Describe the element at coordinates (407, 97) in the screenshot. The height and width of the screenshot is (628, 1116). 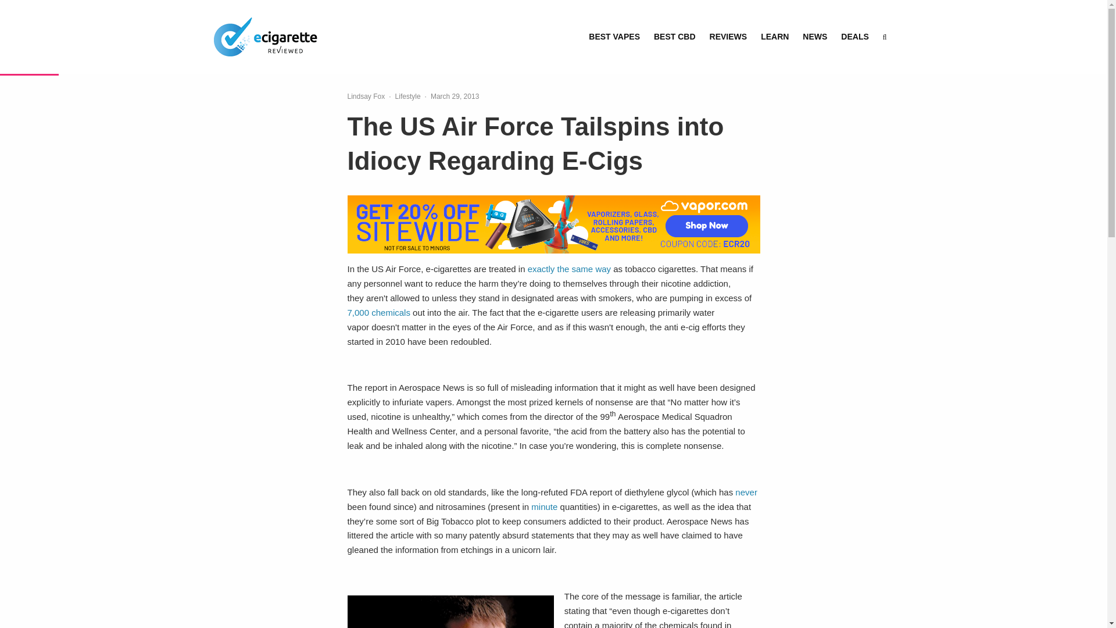
I see `Lifestyle` at that location.